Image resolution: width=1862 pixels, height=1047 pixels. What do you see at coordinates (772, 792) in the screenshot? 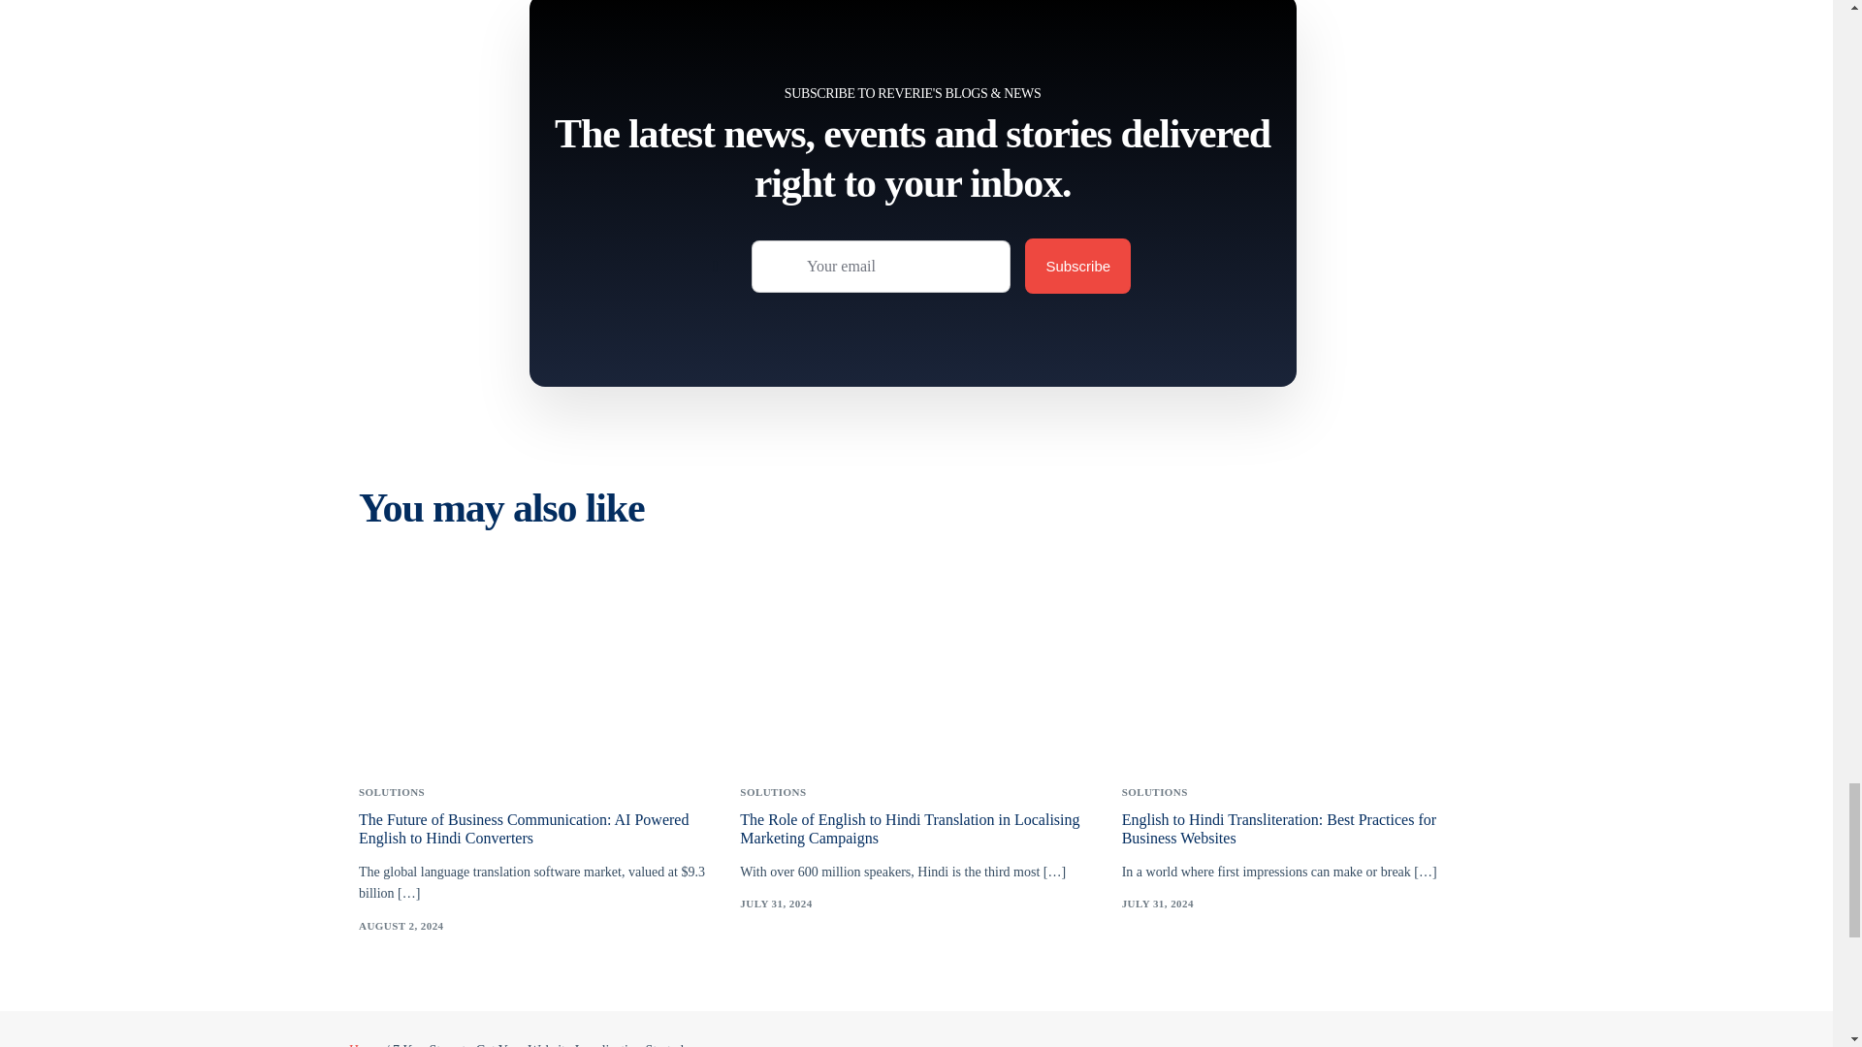
I see `View Solutions posts` at bounding box center [772, 792].